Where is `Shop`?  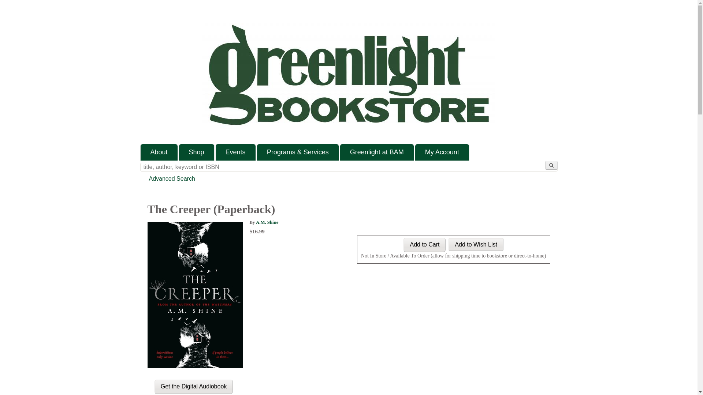 Shop is located at coordinates (197, 152).